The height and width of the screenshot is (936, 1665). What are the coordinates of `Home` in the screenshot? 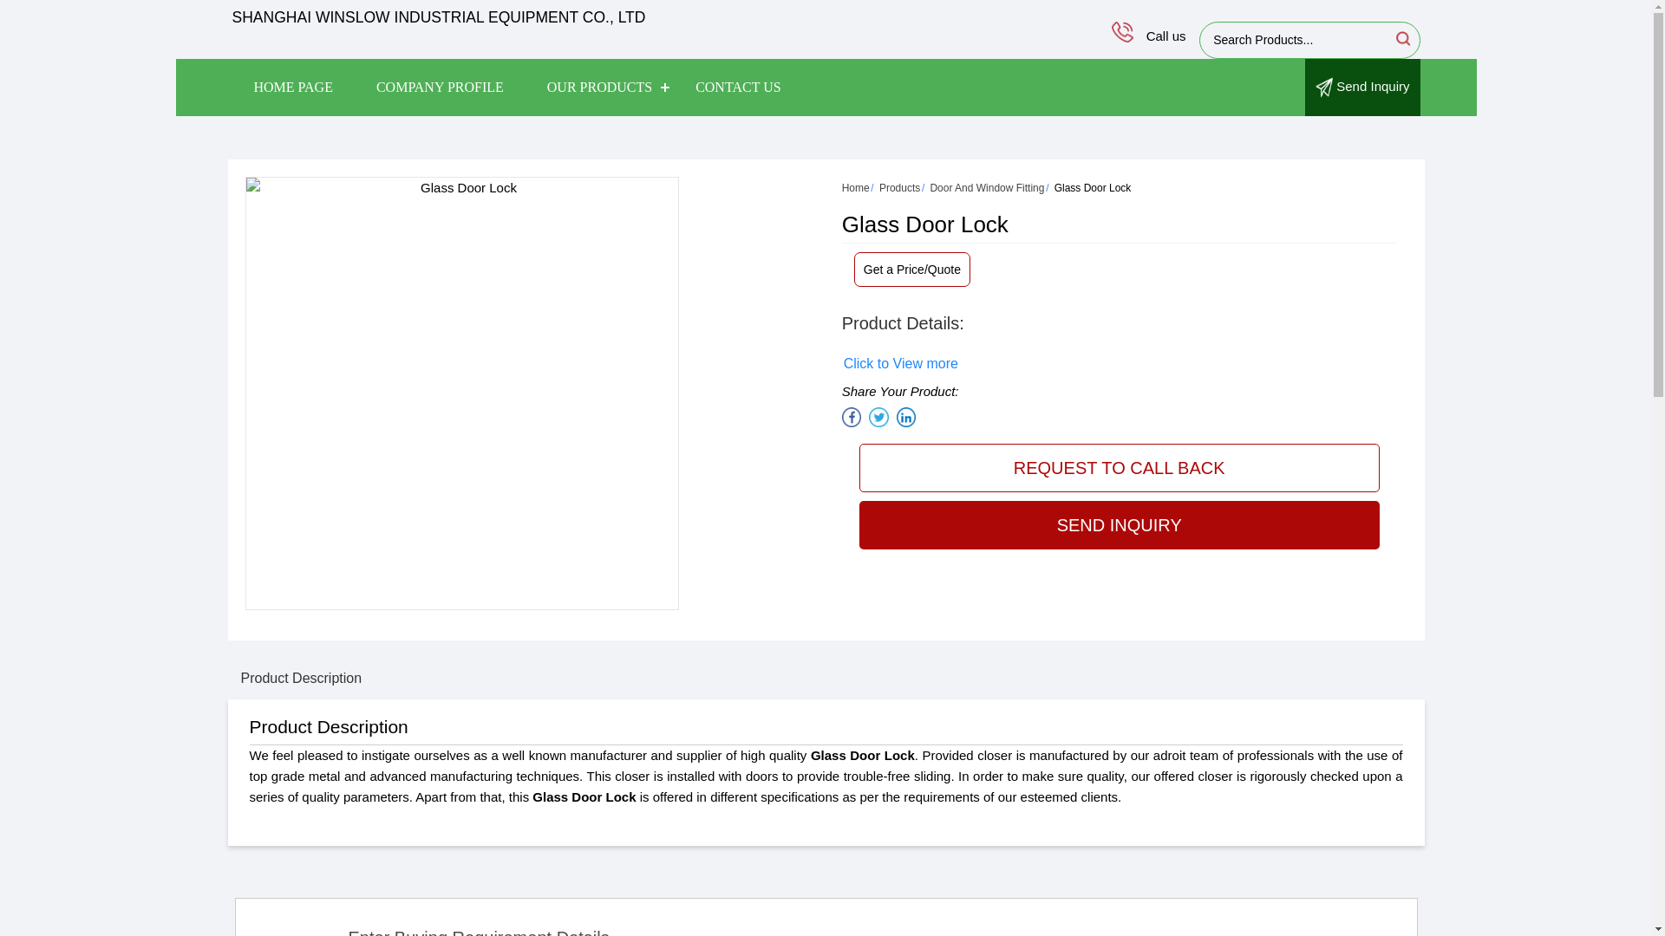 It's located at (855, 187).